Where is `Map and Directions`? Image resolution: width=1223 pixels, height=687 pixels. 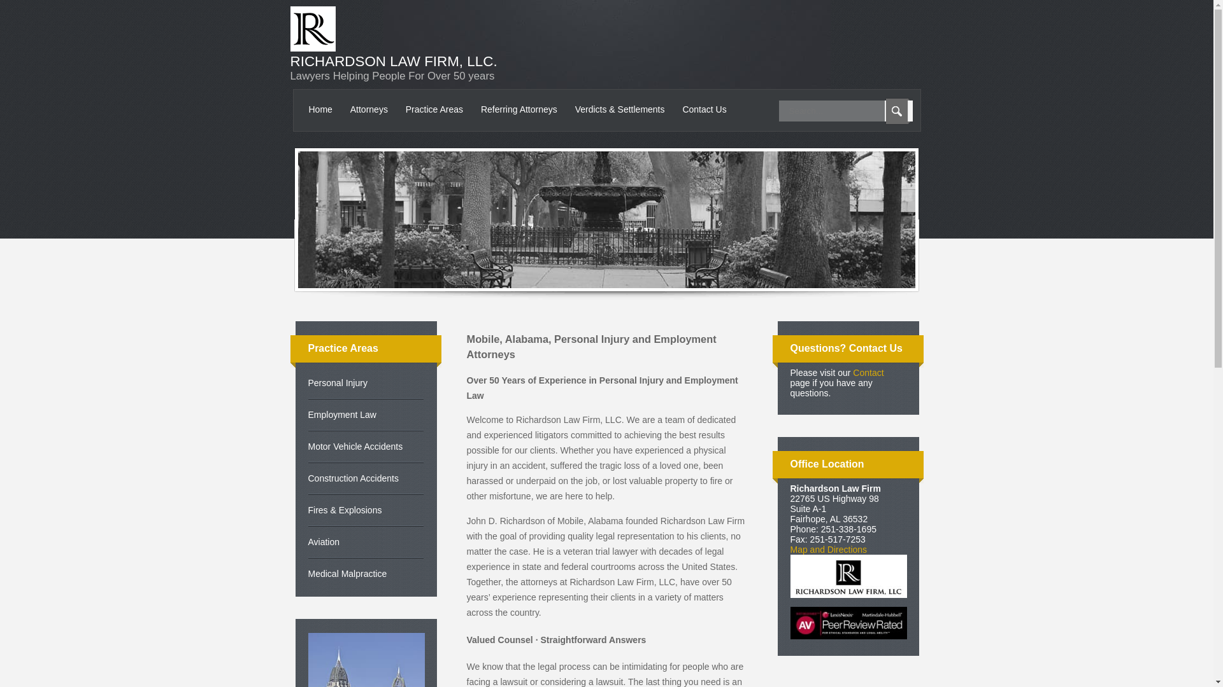
Map and Directions is located at coordinates (828, 550).